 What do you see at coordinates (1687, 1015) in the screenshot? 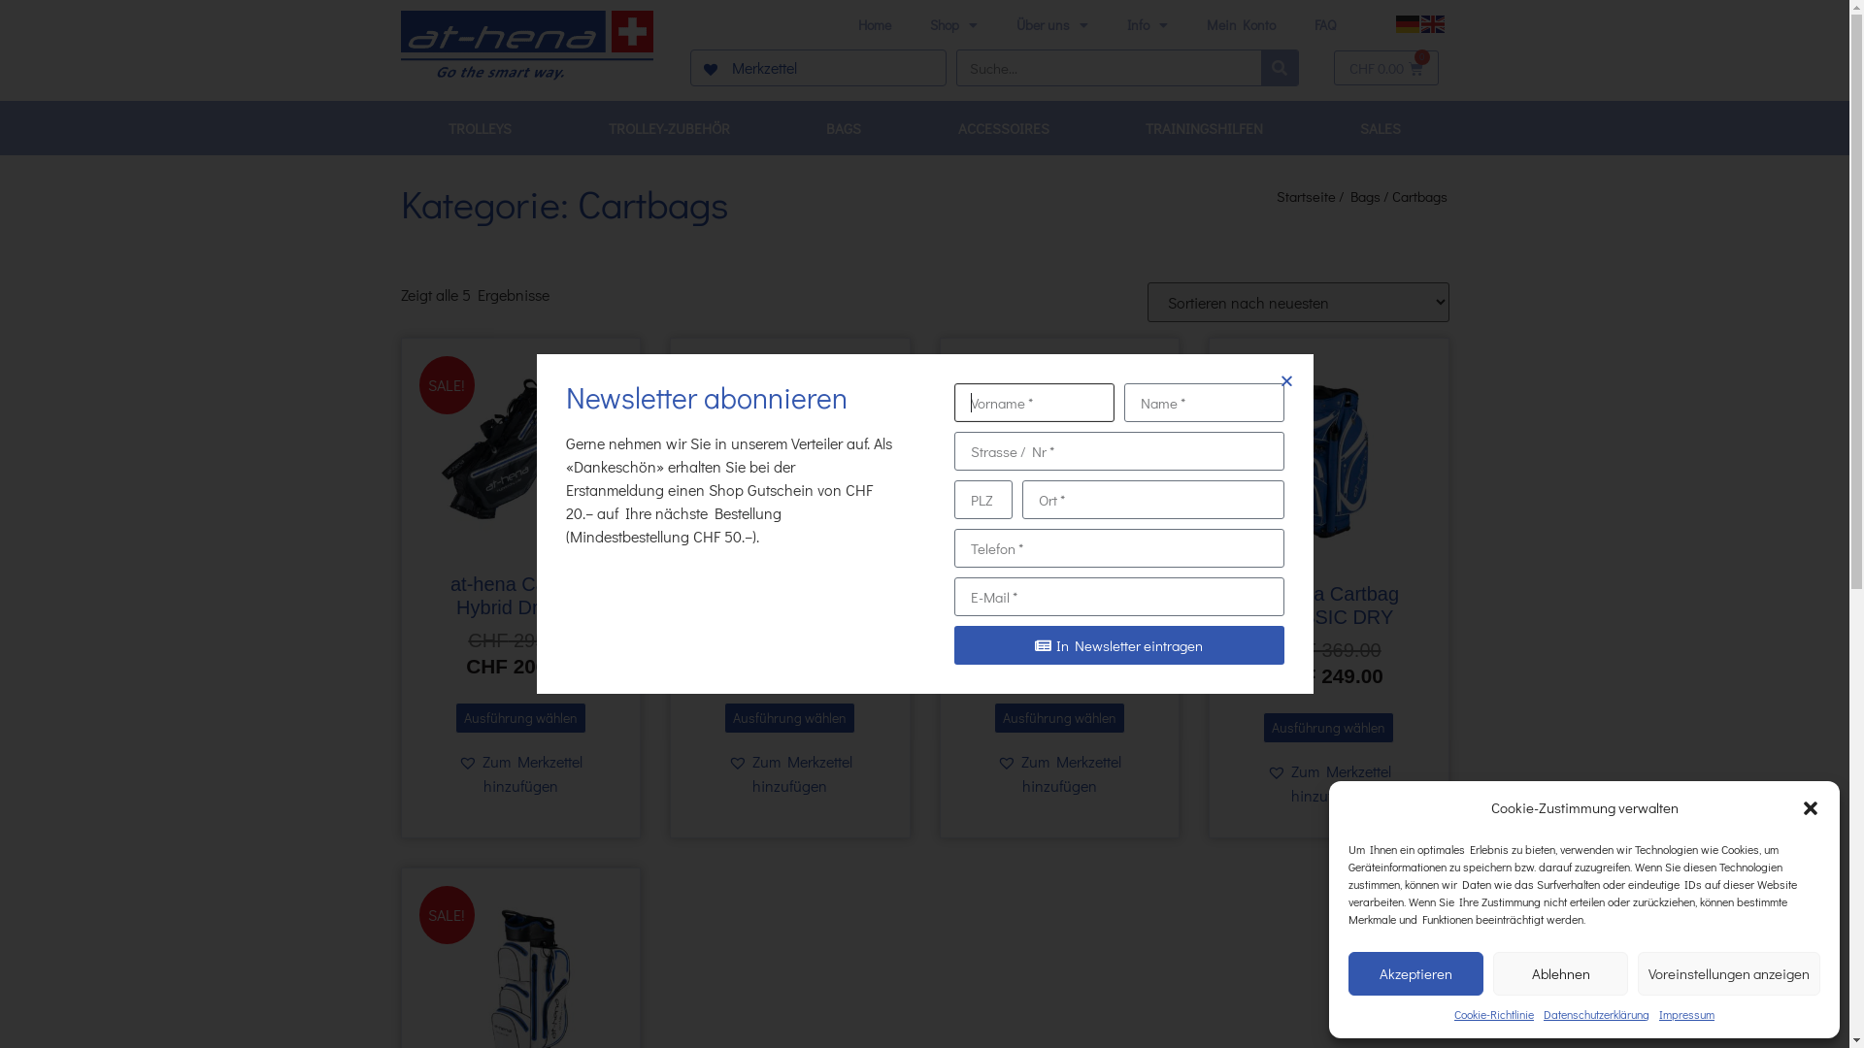
I see `Impressum` at bounding box center [1687, 1015].